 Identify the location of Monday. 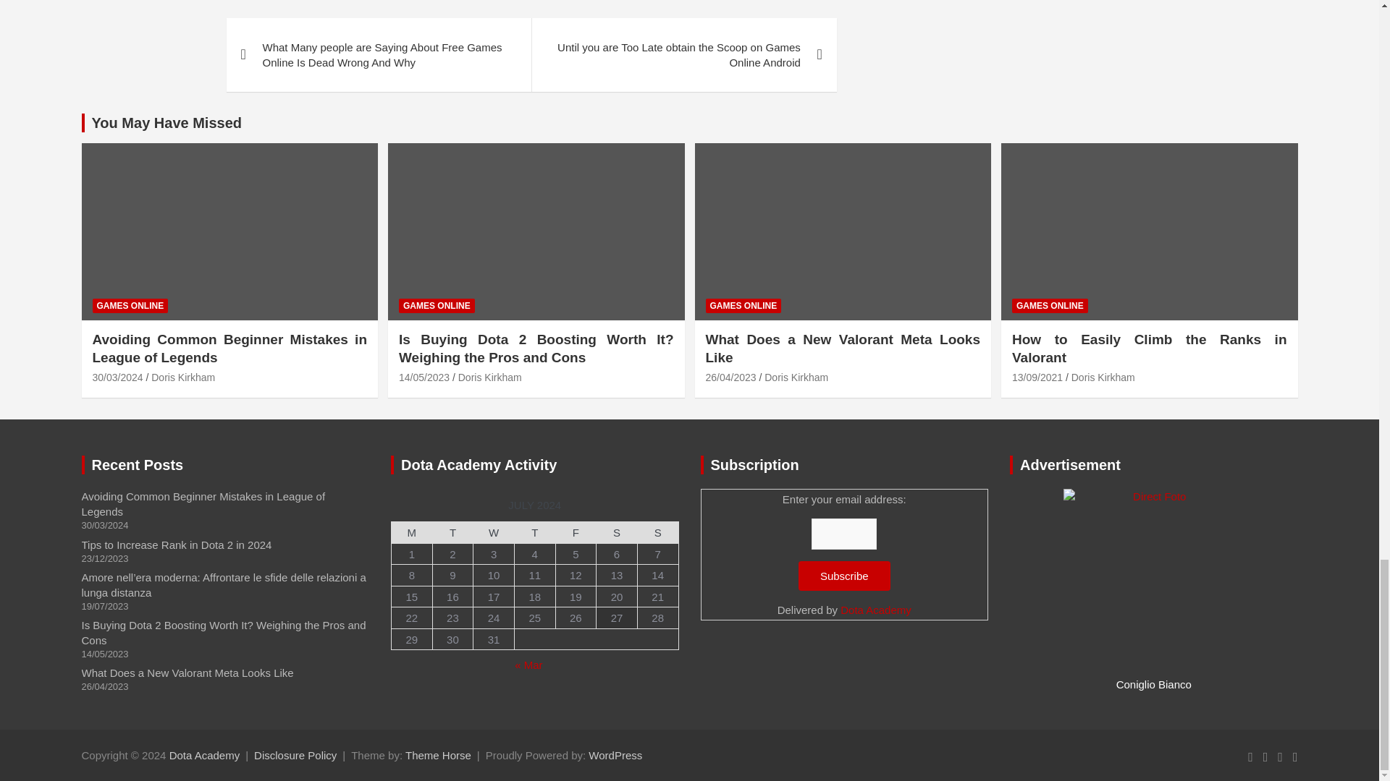
(411, 532).